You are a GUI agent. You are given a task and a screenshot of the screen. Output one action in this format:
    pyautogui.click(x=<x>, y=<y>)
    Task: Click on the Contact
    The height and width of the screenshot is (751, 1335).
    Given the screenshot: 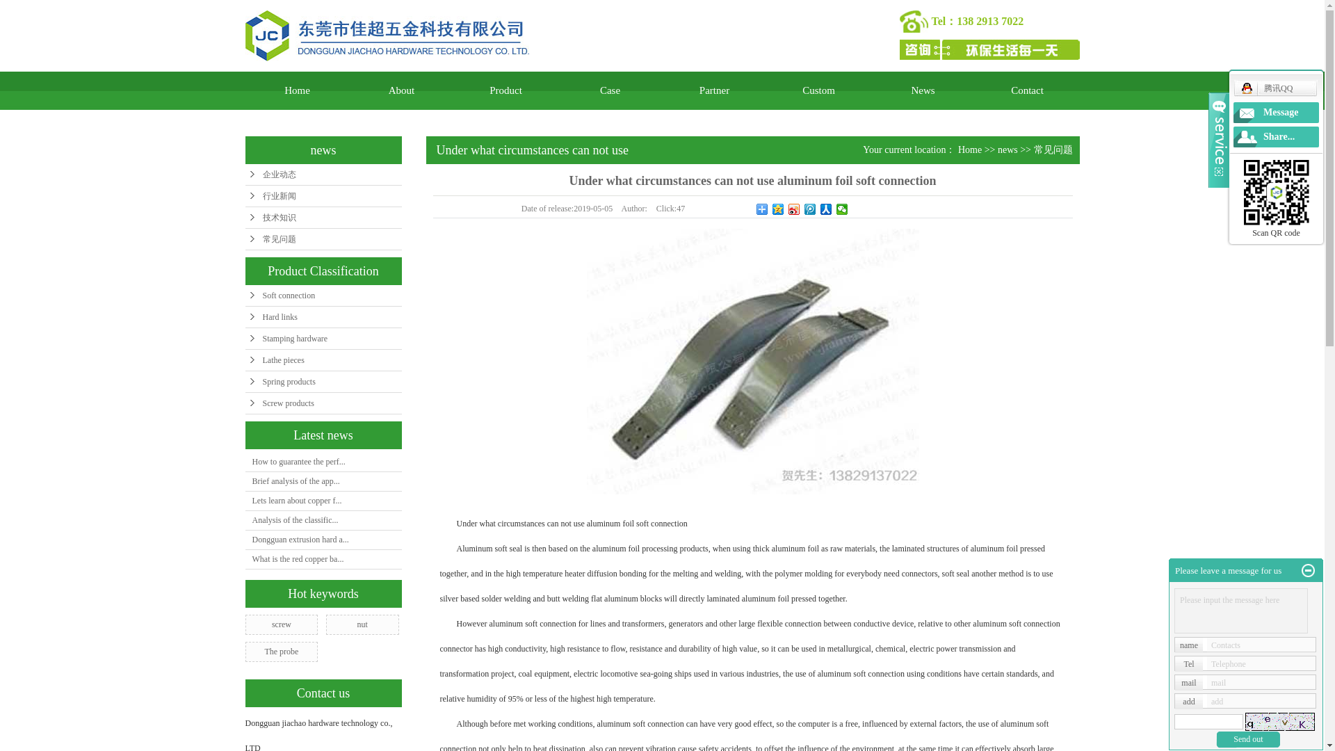 What is the action you would take?
    pyautogui.click(x=1026, y=90)
    